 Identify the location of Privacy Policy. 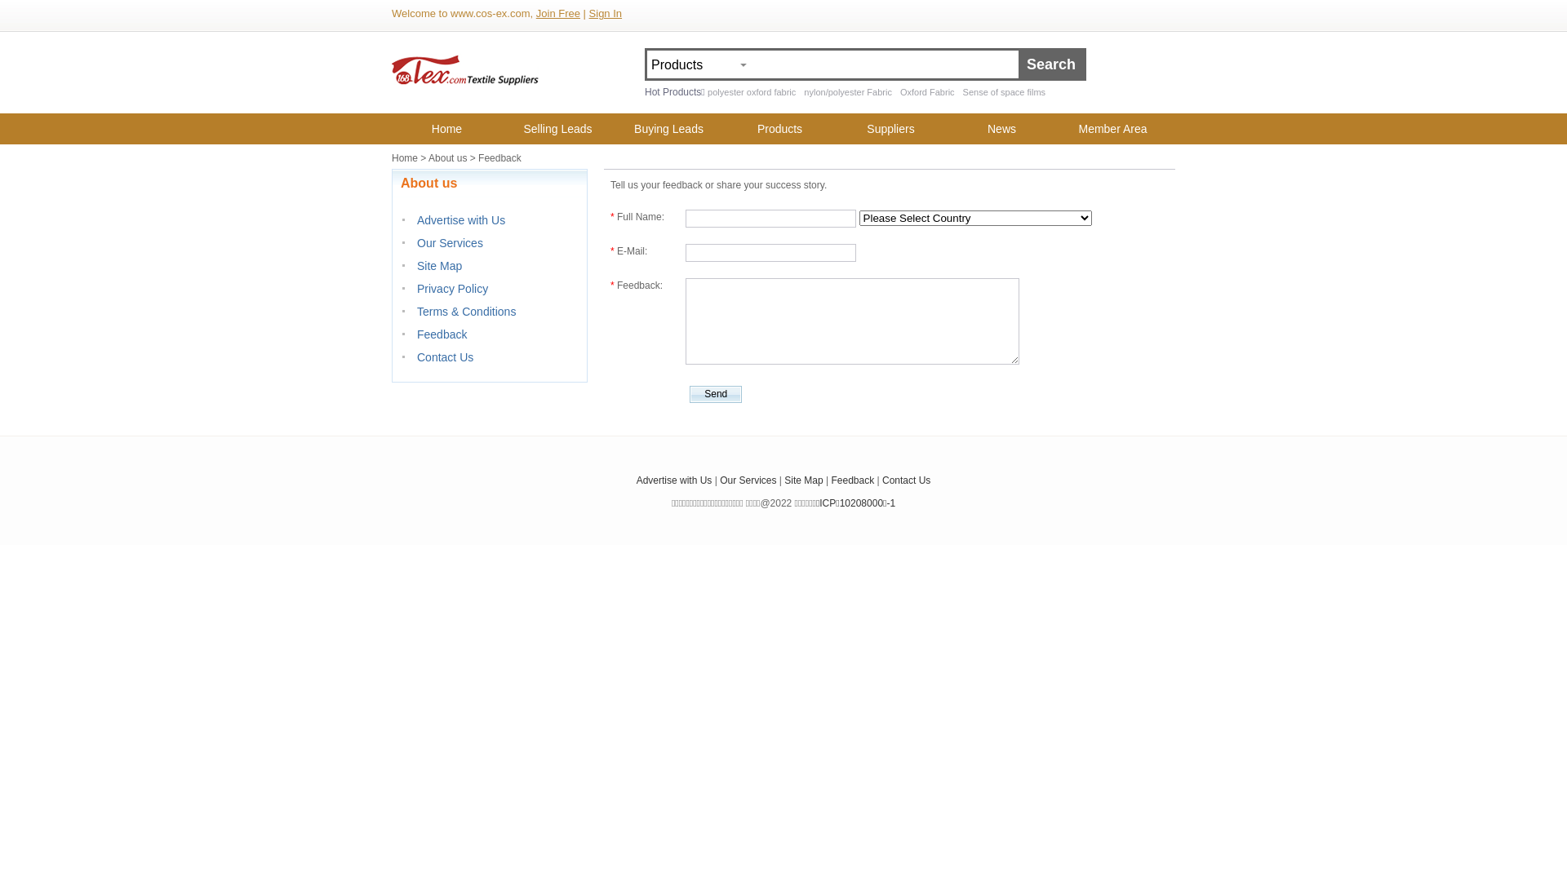
(452, 289).